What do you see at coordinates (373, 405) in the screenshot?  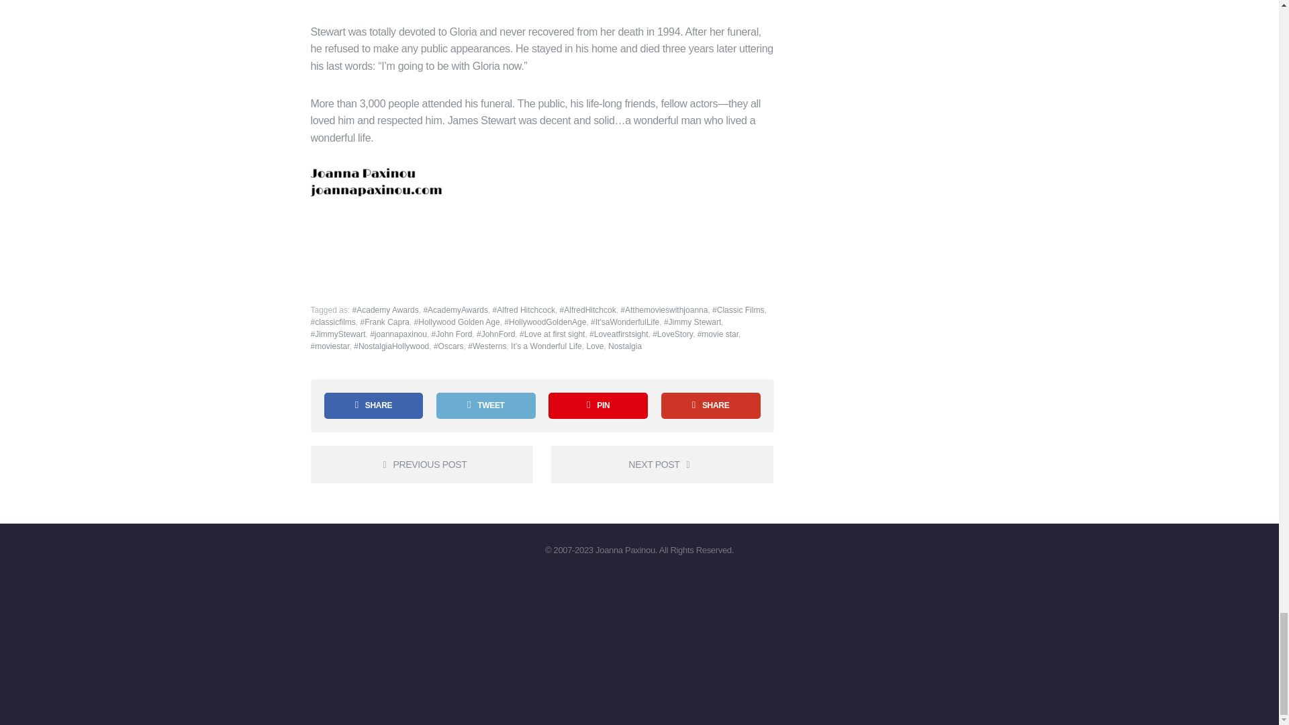 I see `Share on Facebook` at bounding box center [373, 405].